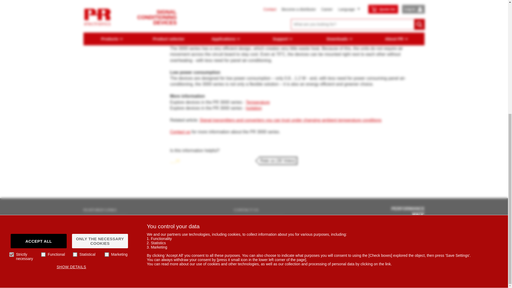  What do you see at coordinates (100, 55) in the screenshot?
I see `ONLY THE NECESSARY COOKIES` at bounding box center [100, 55].